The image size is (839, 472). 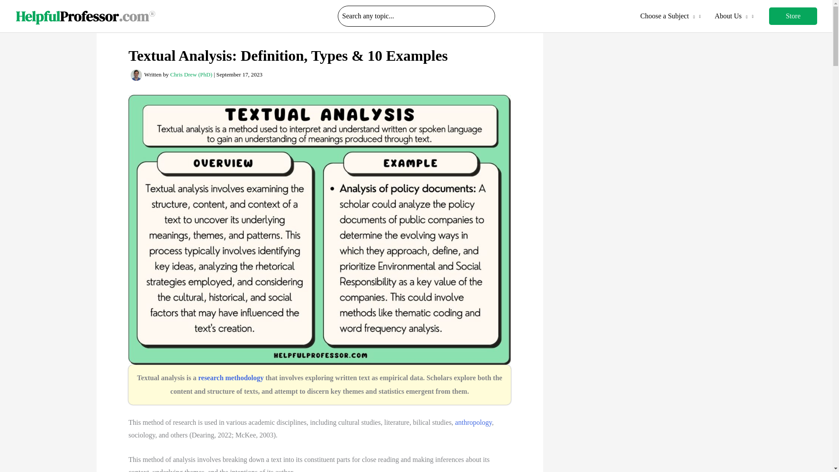 I want to click on About Us, so click(x=733, y=16).